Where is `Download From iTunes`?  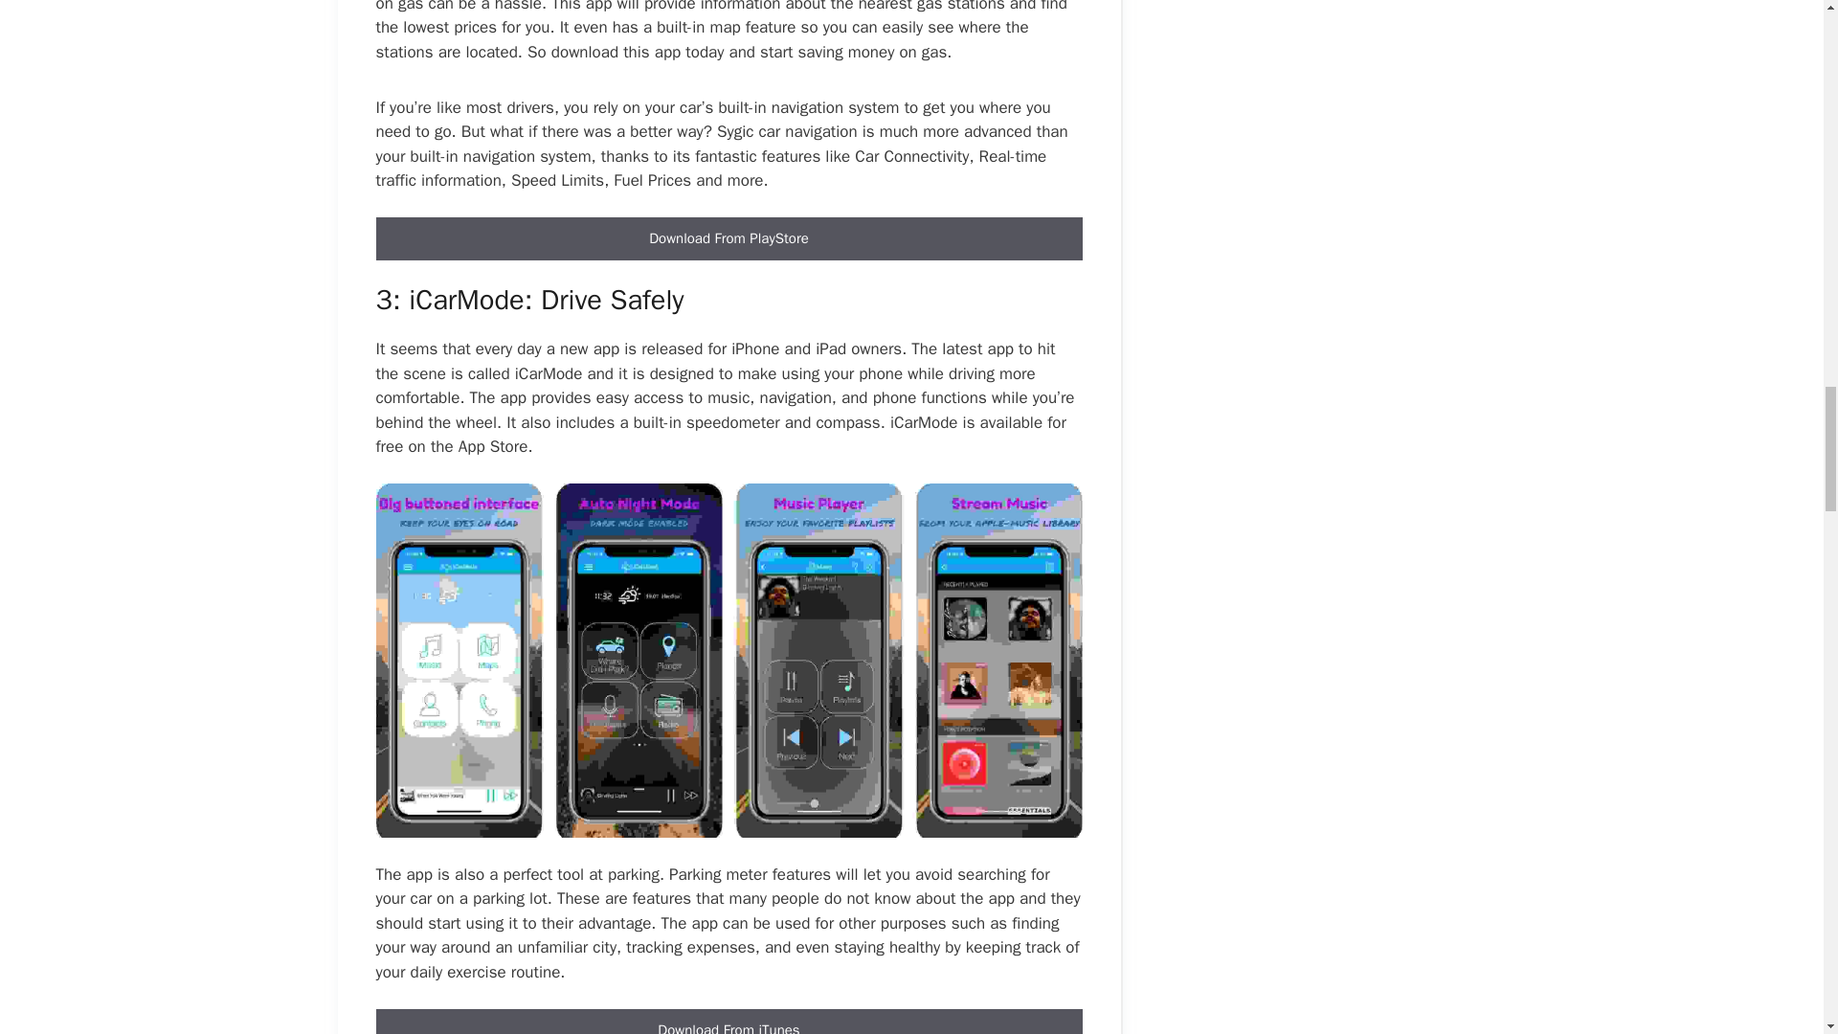 Download From iTunes is located at coordinates (728, 1022).